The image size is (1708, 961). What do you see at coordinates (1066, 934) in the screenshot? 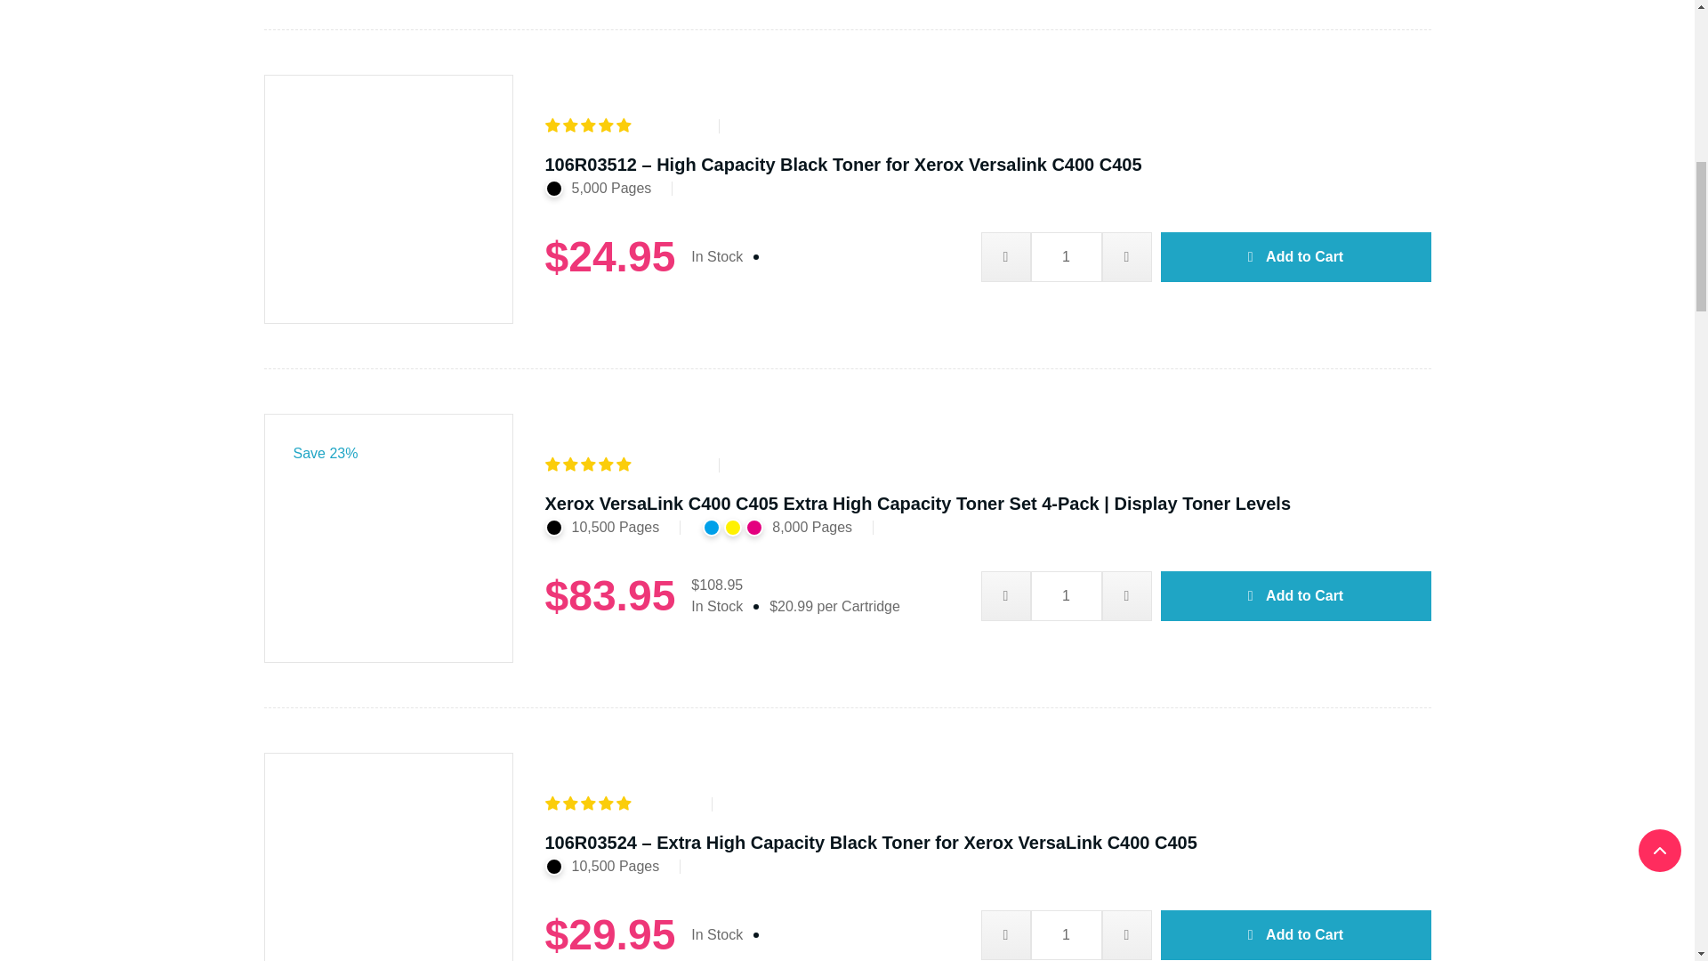
I see `1` at bounding box center [1066, 934].